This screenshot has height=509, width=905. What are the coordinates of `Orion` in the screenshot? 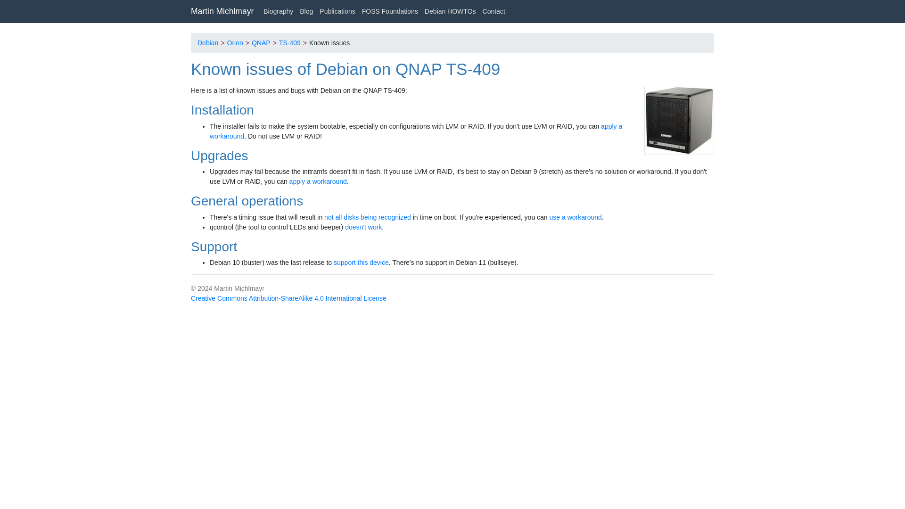 It's located at (235, 42).